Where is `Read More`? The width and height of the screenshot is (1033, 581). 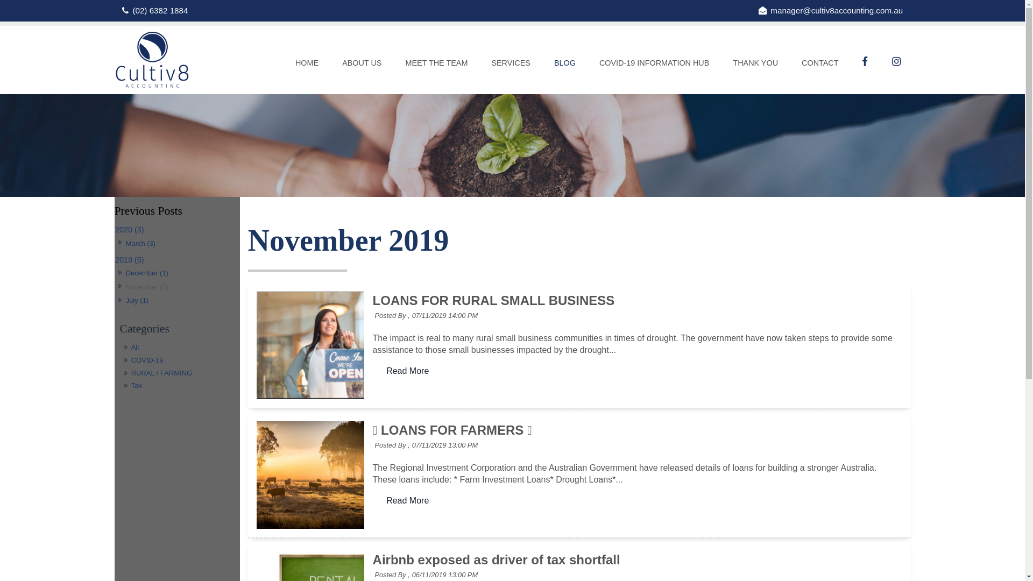
Read More is located at coordinates (408, 371).